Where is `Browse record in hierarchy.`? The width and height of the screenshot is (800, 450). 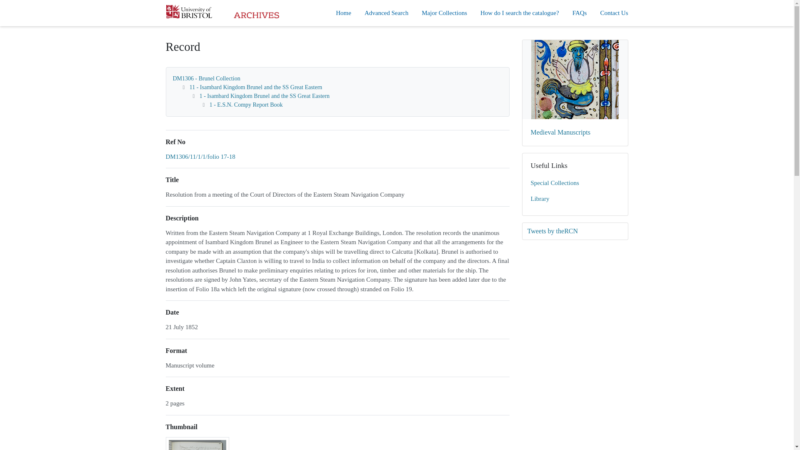 Browse record in hierarchy. is located at coordinates (200, 157).